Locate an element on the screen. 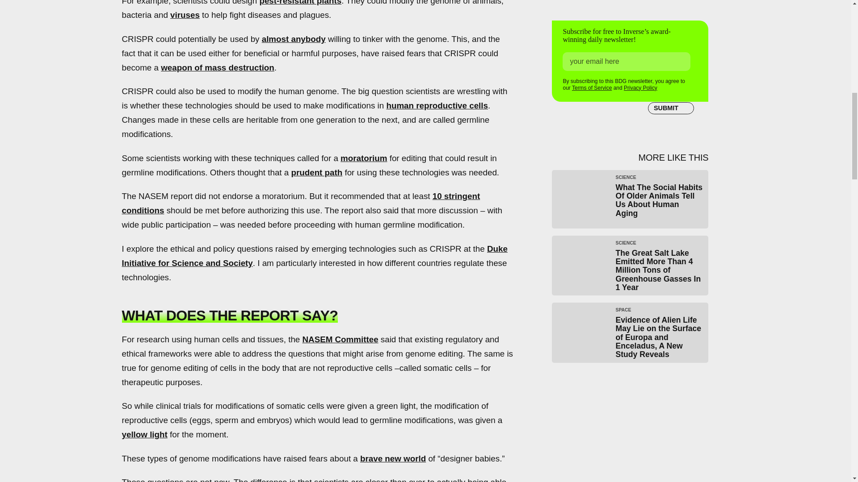 This screenshot has width=858, height=482. pest-resistant plants is located at coordinates (300, 3).